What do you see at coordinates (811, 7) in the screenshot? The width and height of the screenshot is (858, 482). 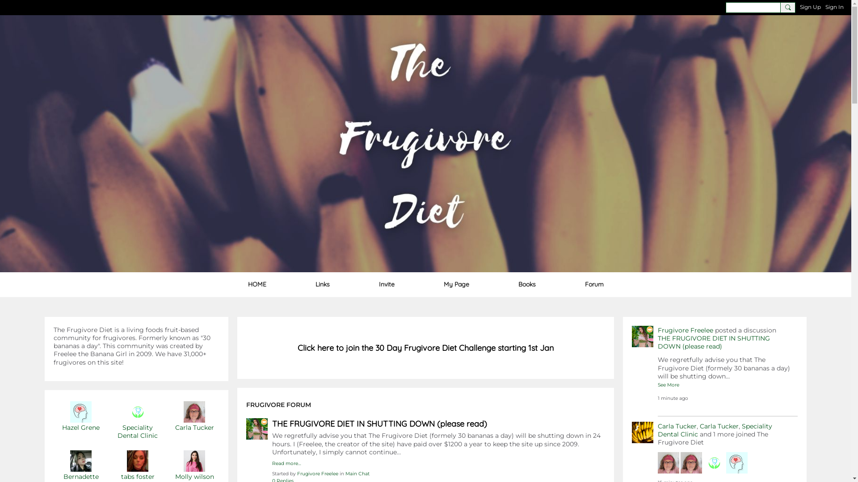 I see `Sign Up` at bounding box center [811, 7].